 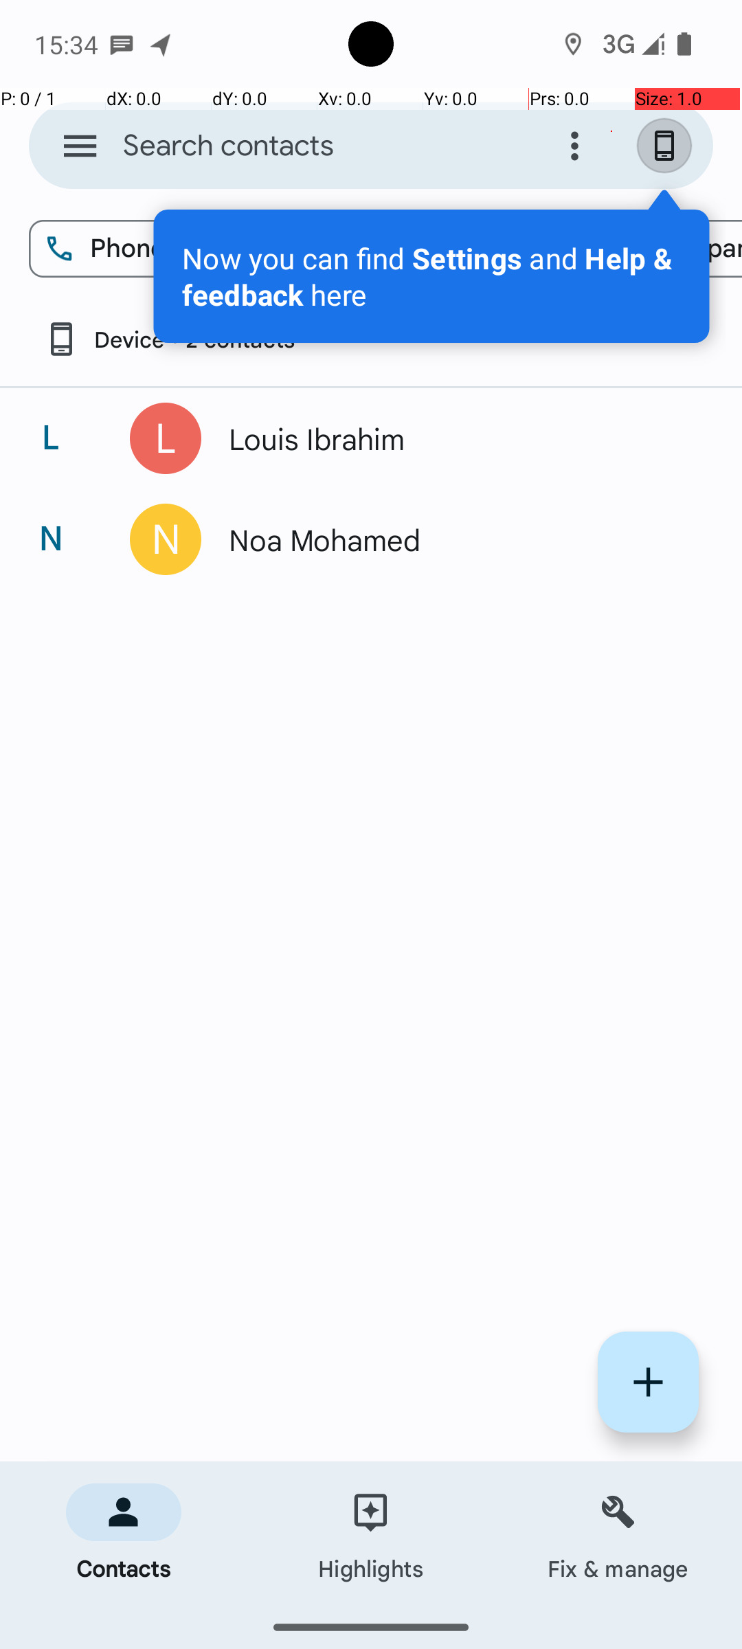 I want to click on Device • 2 contacts, so click(x=169, y=339).